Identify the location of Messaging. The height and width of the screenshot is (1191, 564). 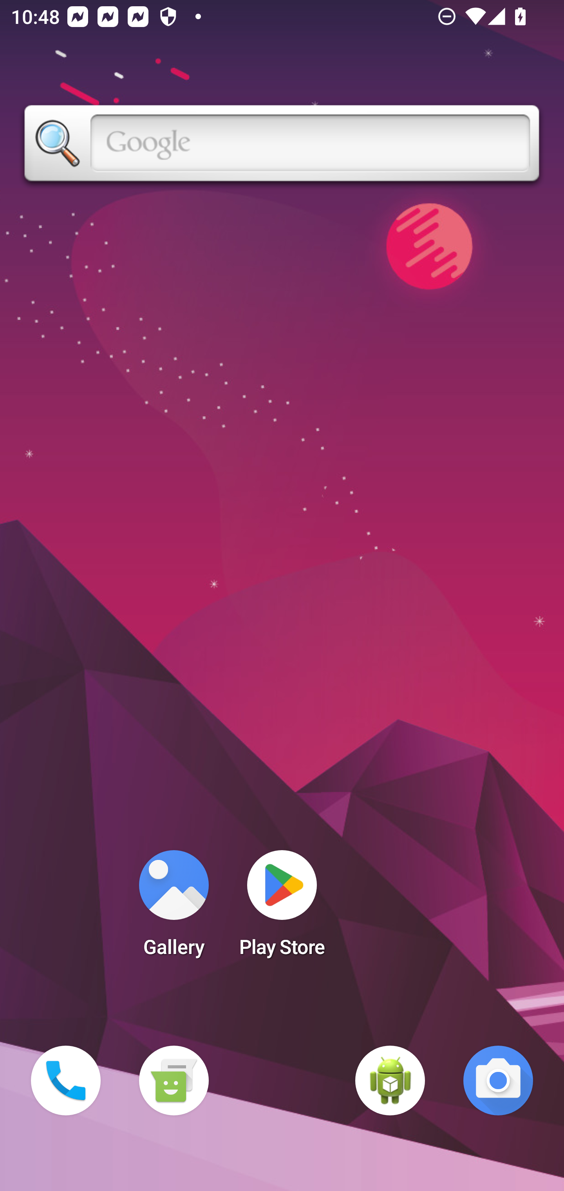
(174, 1081).